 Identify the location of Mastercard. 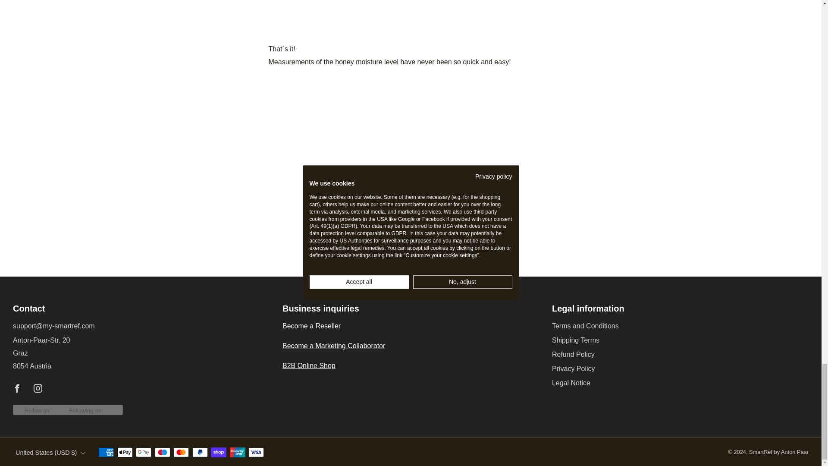
(181, 452).